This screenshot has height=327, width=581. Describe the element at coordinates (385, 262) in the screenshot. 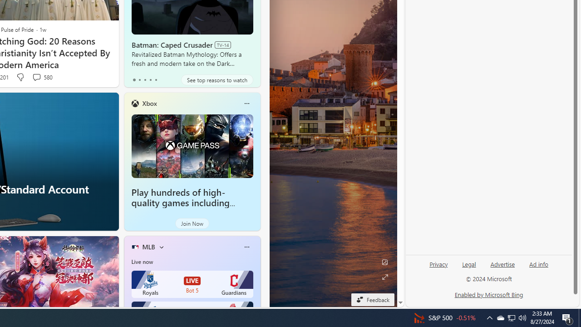

I see `Edit Background` at that location.